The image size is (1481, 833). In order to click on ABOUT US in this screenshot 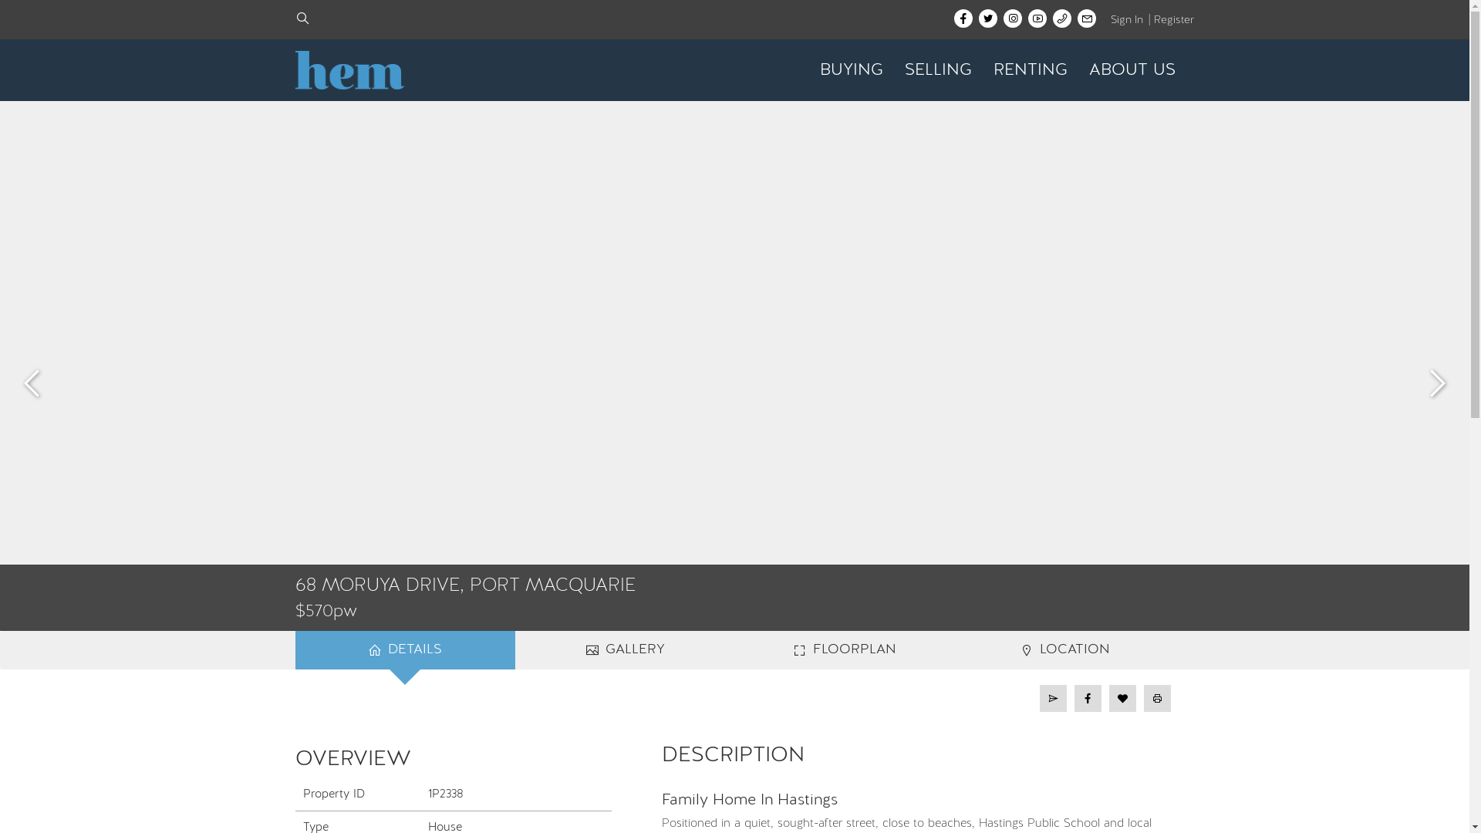, I will do `click(1132, 70)`.